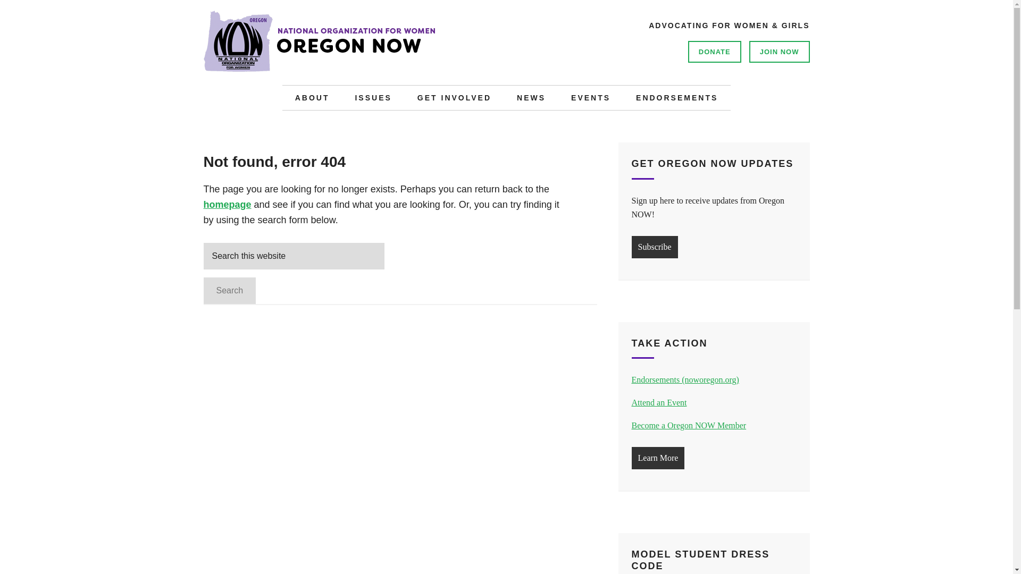  I want to click on NEWS, so click(531, 98).